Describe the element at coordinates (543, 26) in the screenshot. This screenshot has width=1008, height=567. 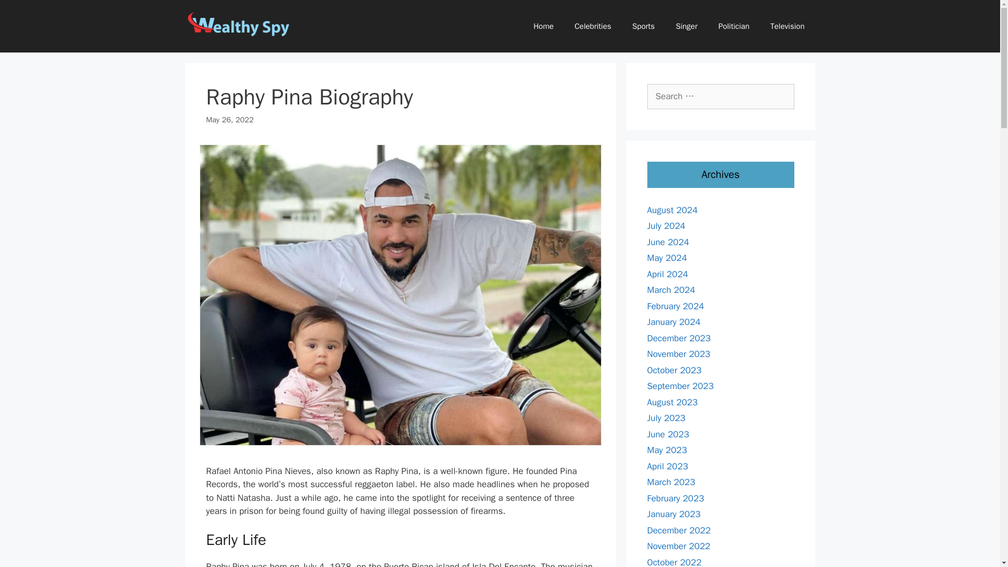
I see `Home` at that location.